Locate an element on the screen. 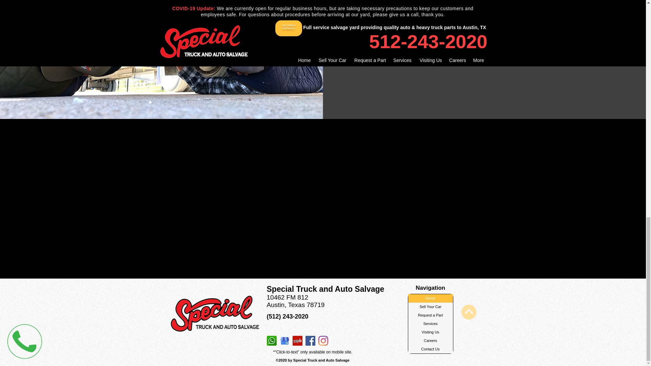  Sell Your Car is located at coordinates (431, 307).